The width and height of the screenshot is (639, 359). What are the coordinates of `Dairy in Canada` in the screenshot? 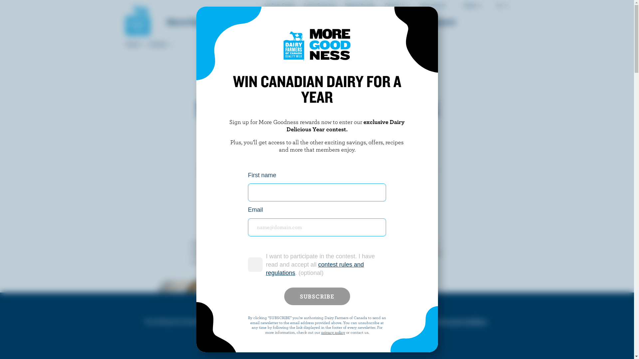 It's located at (188, 22).